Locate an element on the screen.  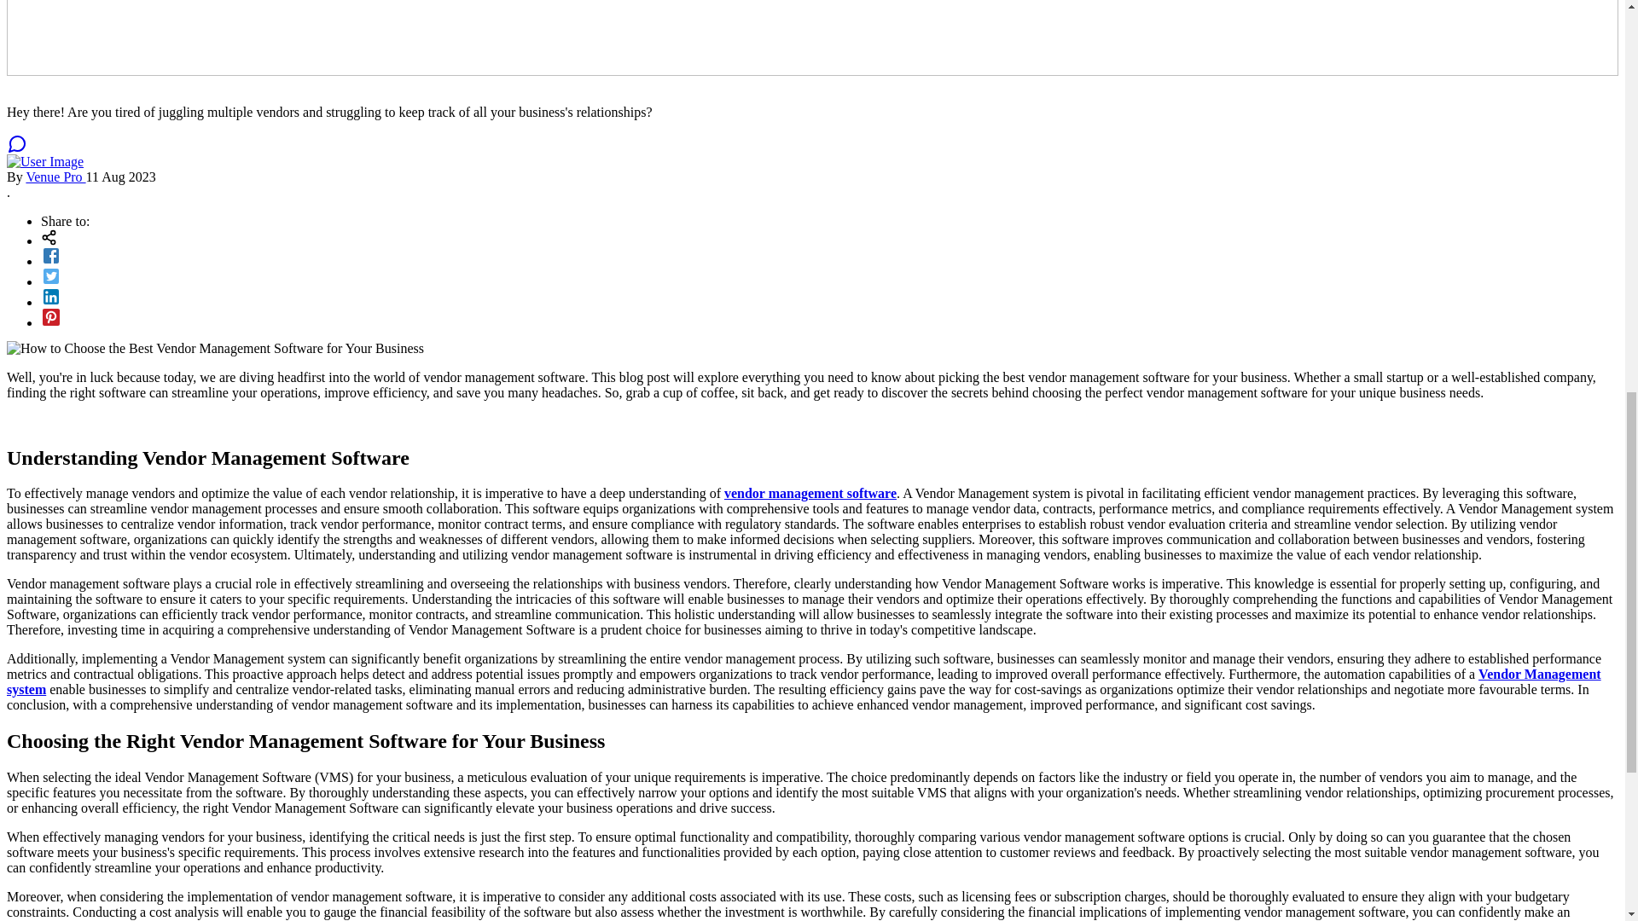
vendor management software is located at coordinates (810, 493).